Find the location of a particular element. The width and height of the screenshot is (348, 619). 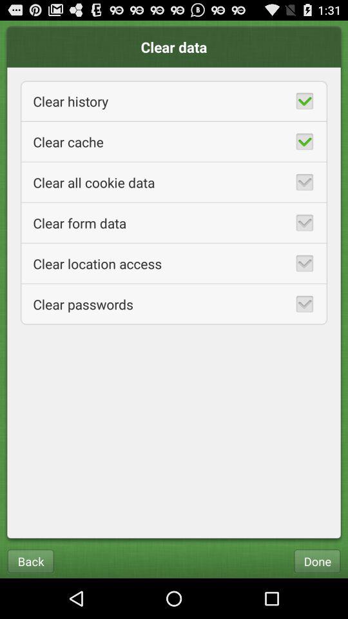

click the clear history icon is located at coordinates (174, 101).